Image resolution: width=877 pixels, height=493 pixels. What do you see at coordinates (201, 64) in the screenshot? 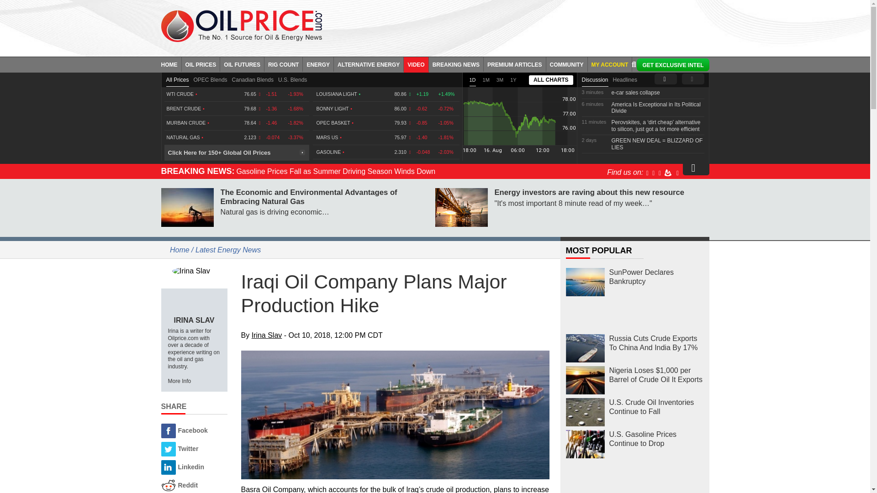
I see `OIL PRICES` at bounding box center [201, 64].